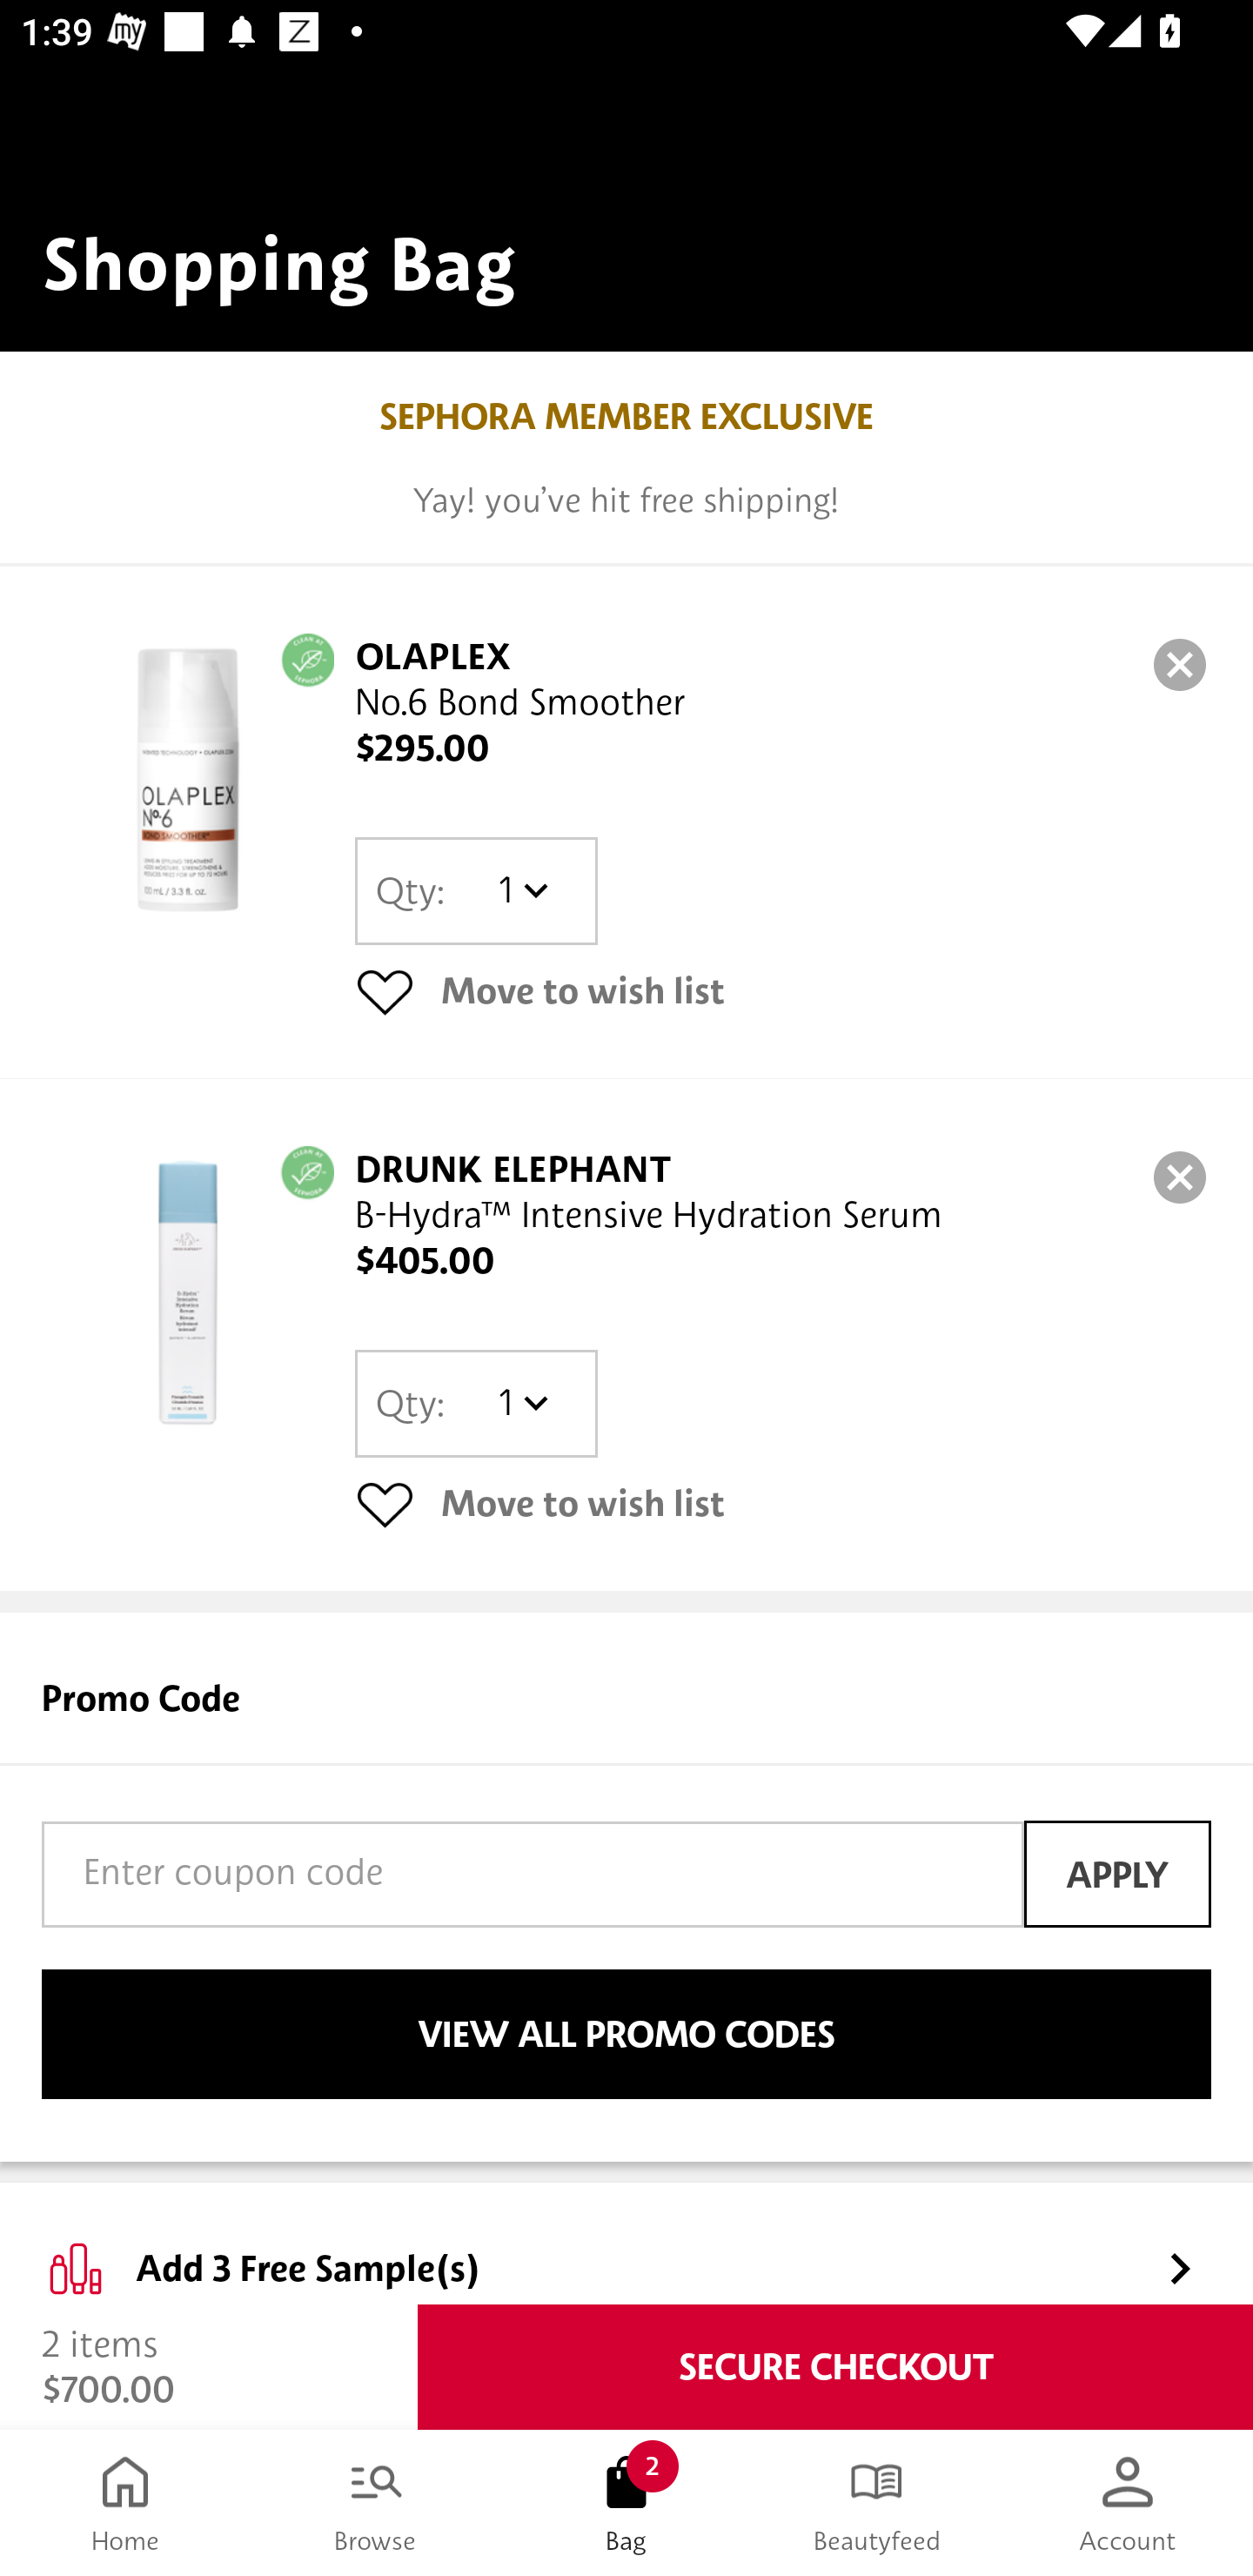 The height and width of the screenshot is (2576, 1253). I want to click on Home, so click(125, 2503).